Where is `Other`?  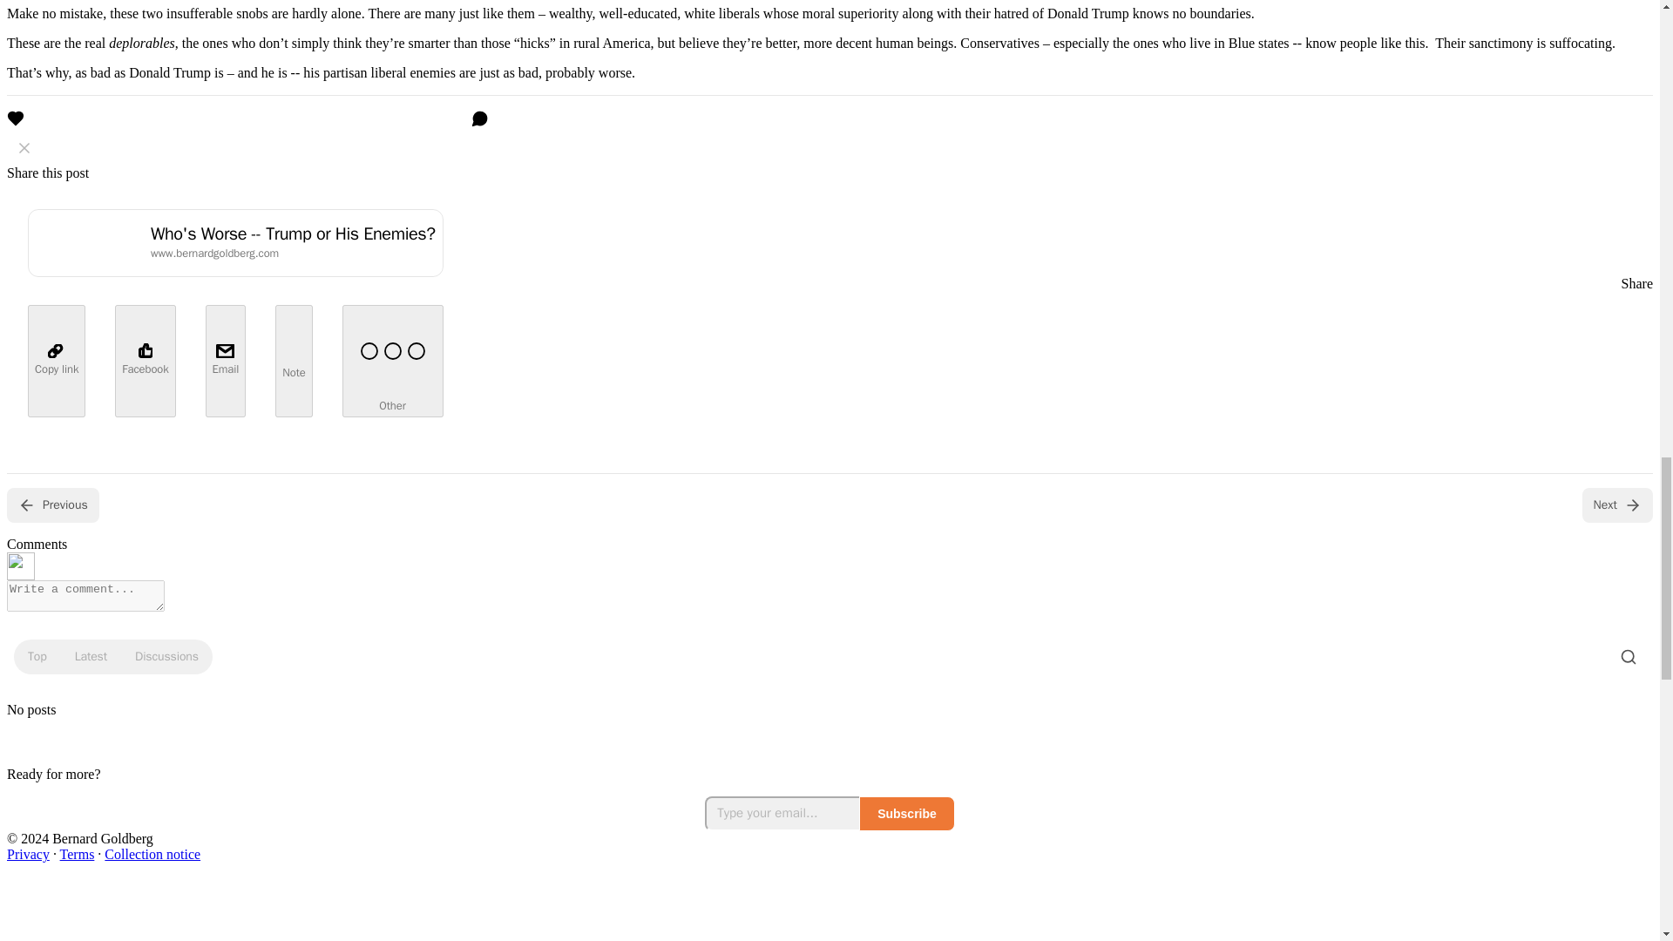 Other is located at coordinates (392, 361).